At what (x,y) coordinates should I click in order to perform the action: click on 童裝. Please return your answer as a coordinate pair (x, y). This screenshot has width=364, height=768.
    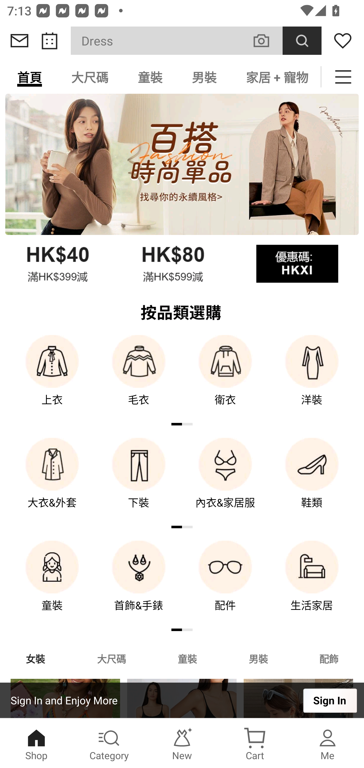
    Looking at the image, I should click on (150, 77).